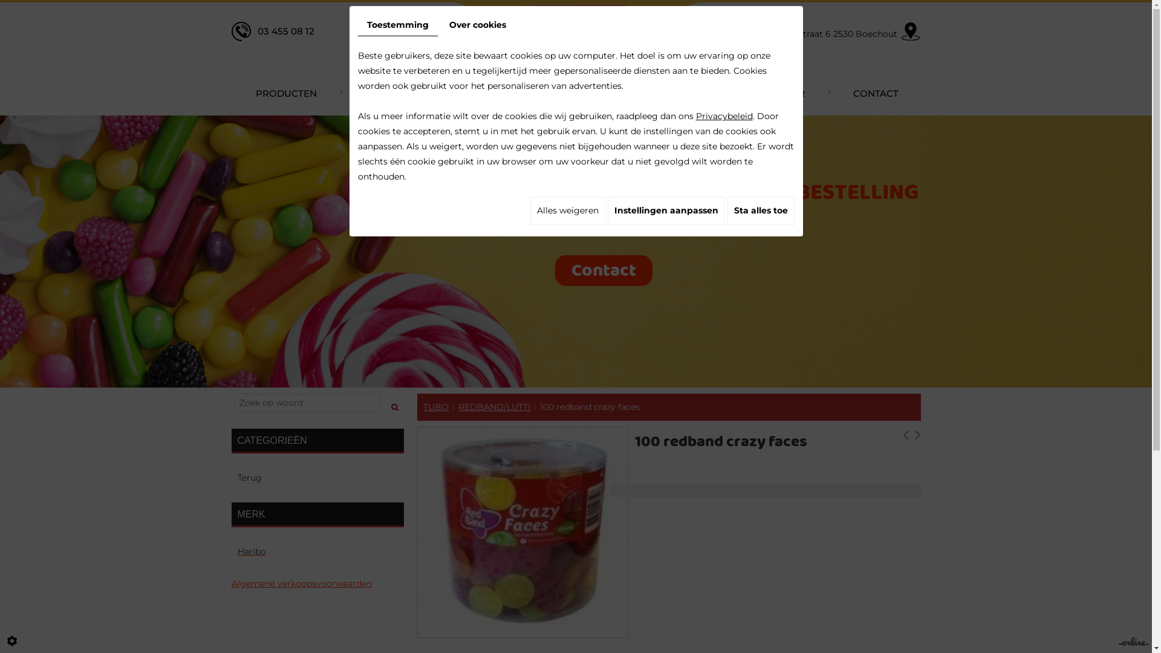  I want to click on Cookie-instelling bewerken, so click(12, 641).